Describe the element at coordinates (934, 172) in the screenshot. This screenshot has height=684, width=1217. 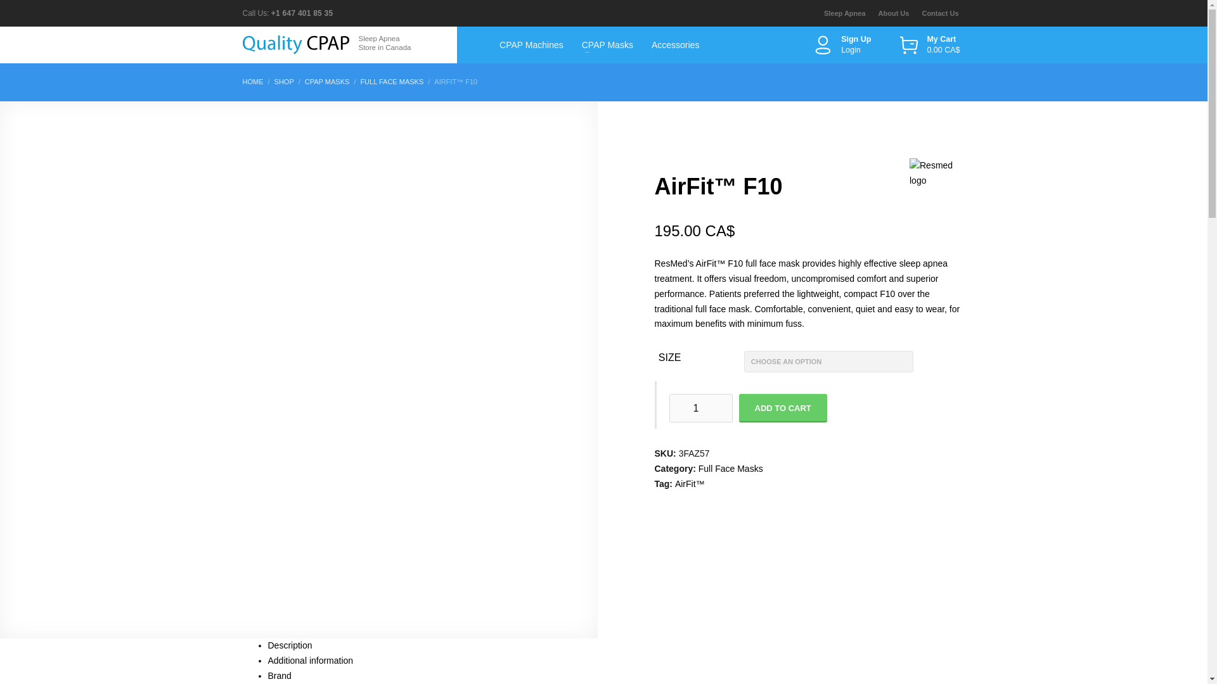
I see `ResMed` at that location.